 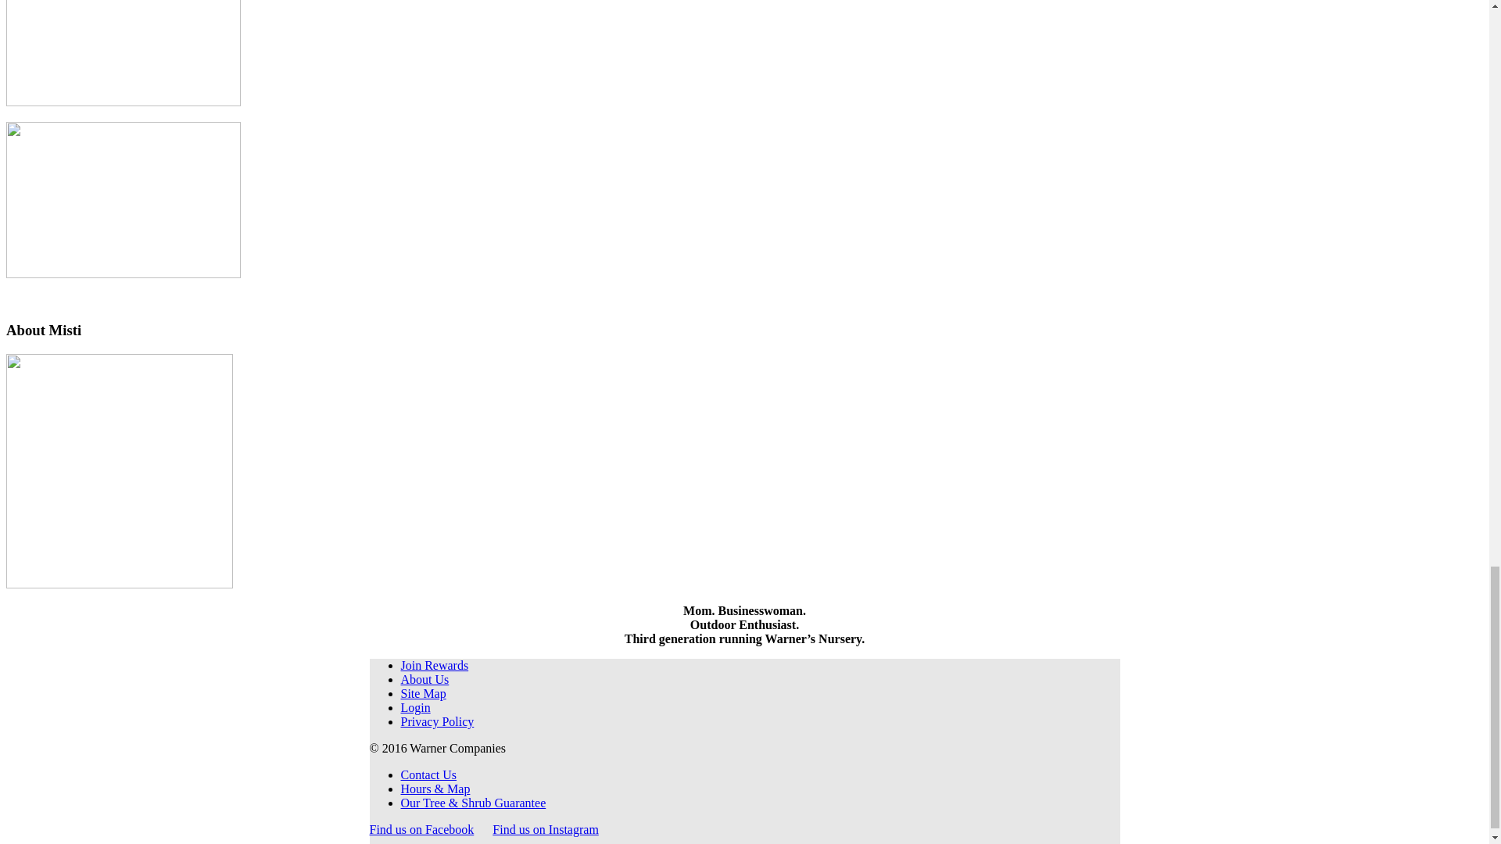 What do you see at coordinates (428, 774) in the screenshot?
I see `Contact Us` at bounding box center [428, 774].